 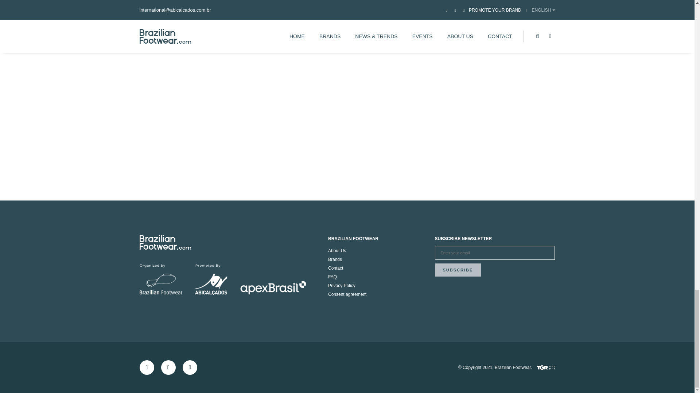 What do you see at coordinates (458, 270) in the screenshot?
I see `SUBSCRIBE` at bounding box center [458, 270].